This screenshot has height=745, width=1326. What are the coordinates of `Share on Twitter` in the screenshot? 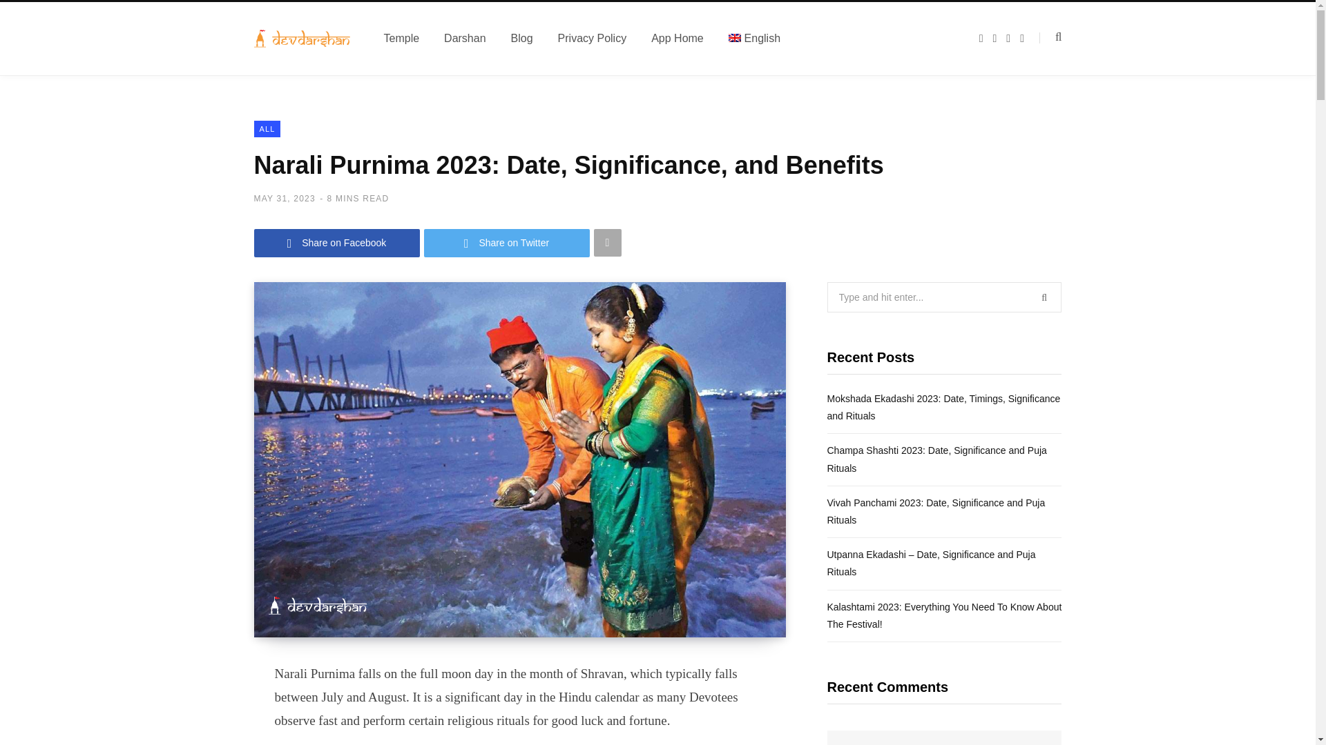 It's located at (507, 243).